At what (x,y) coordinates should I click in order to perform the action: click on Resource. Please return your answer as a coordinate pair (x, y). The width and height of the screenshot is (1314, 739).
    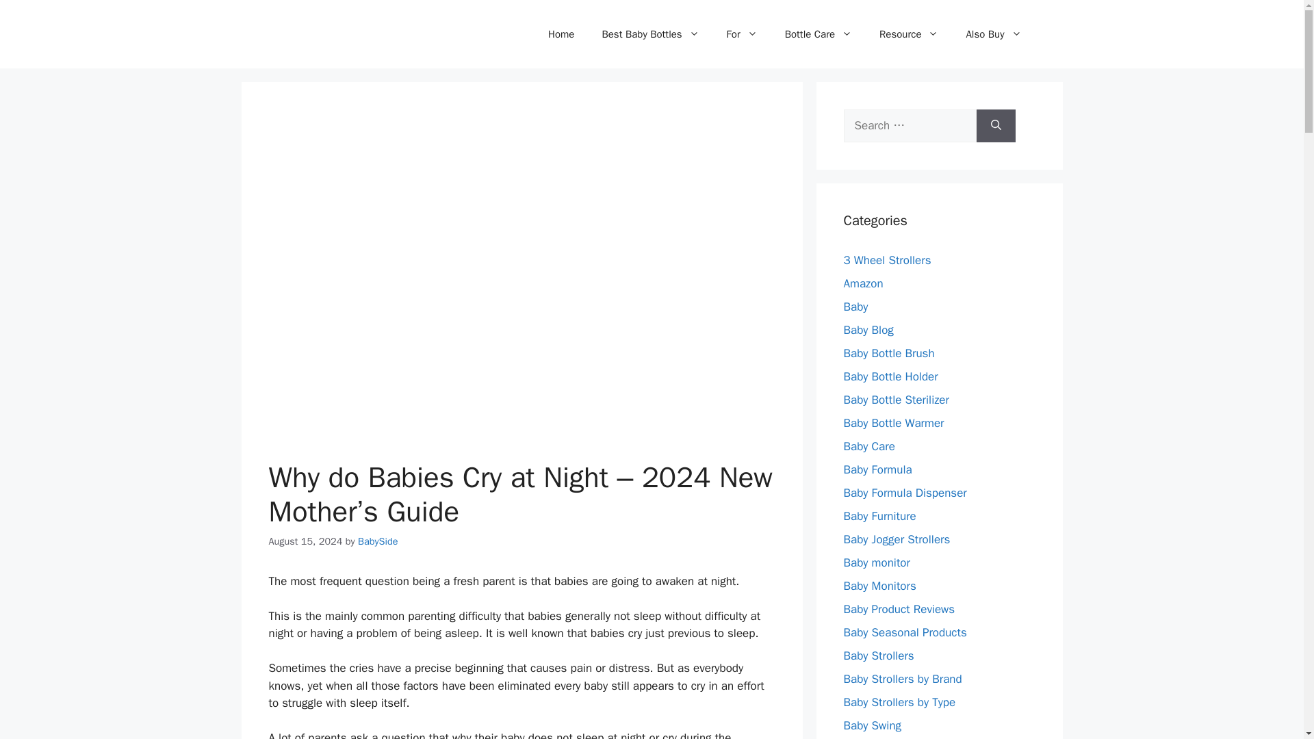
    Looking at the image, I should click on (909, 34).